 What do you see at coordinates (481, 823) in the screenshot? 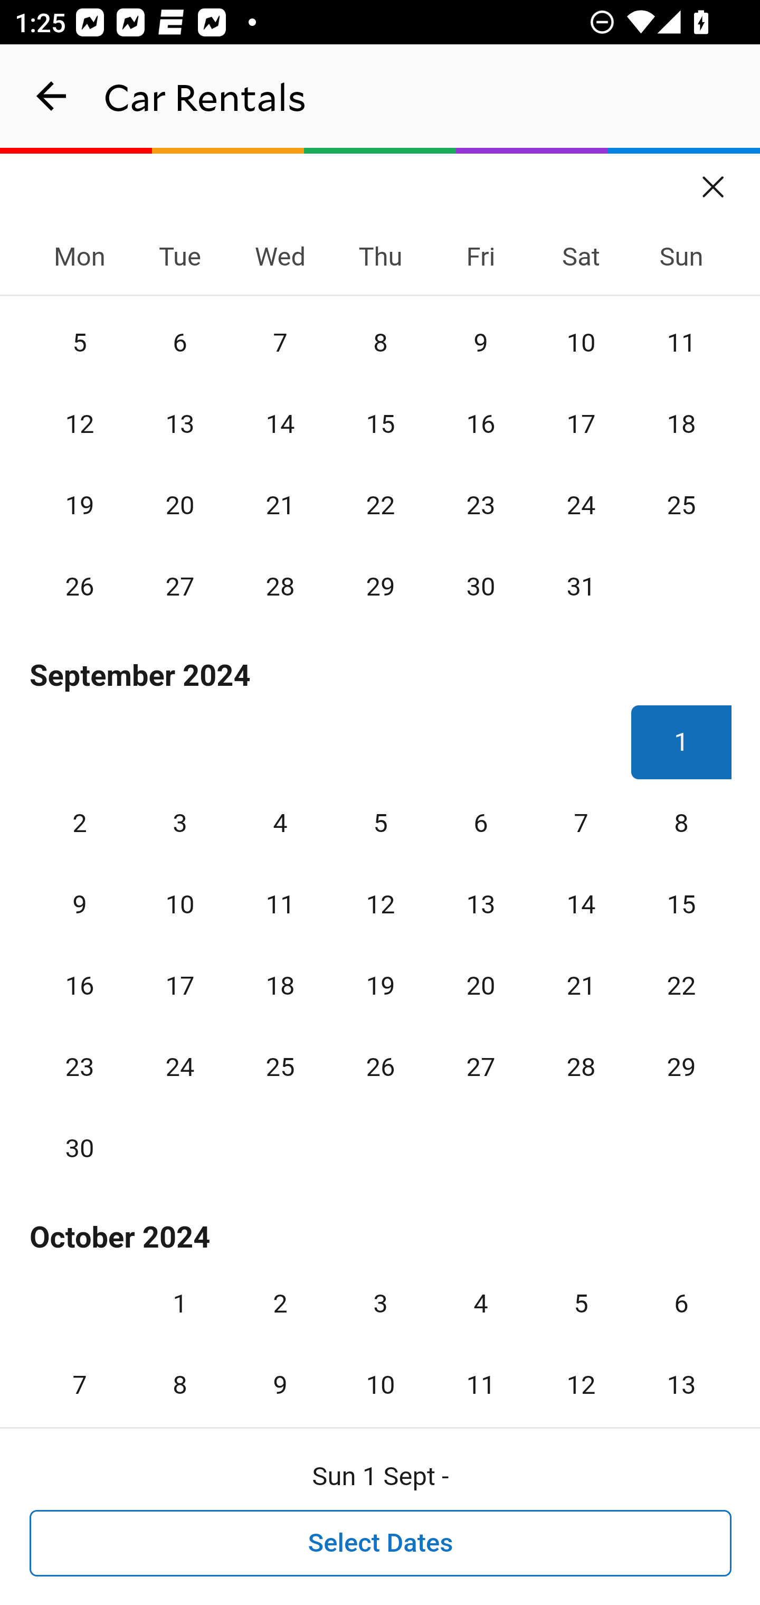
I see `6 September 2024` at bounding box center [481, 823].